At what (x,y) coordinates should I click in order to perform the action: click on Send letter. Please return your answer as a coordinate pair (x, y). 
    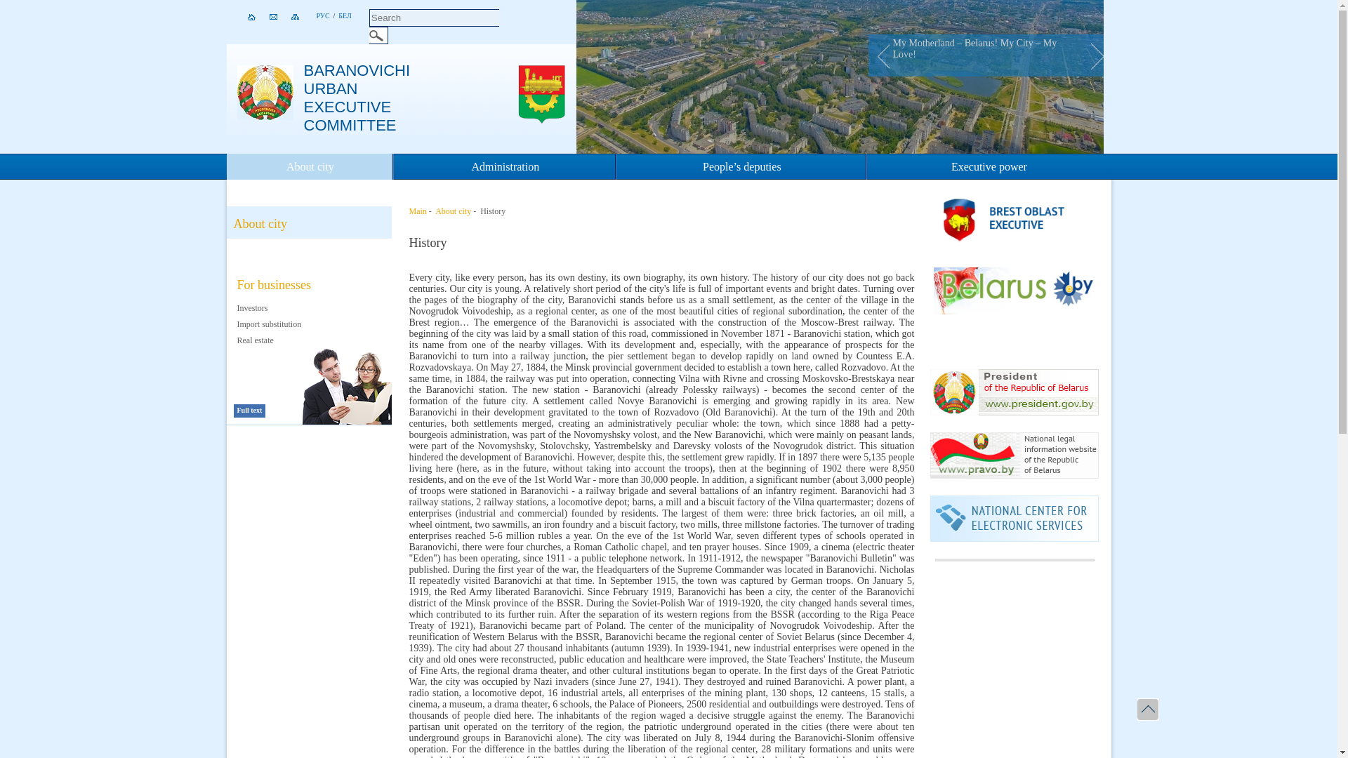
    Looking at the image, I should click on (280, 18).